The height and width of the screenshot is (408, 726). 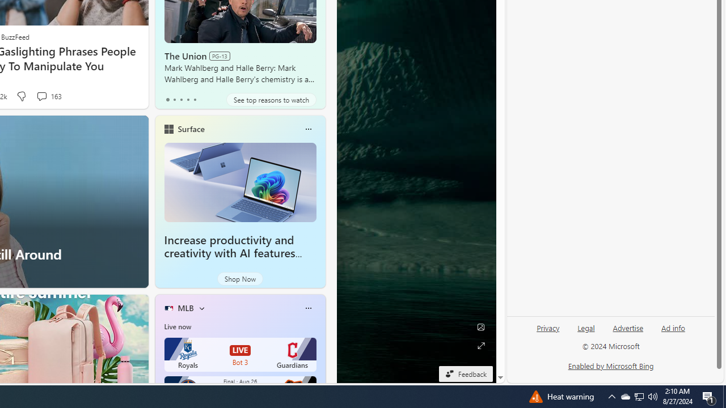 I want to click on MLB, so click(x=185, y=308).